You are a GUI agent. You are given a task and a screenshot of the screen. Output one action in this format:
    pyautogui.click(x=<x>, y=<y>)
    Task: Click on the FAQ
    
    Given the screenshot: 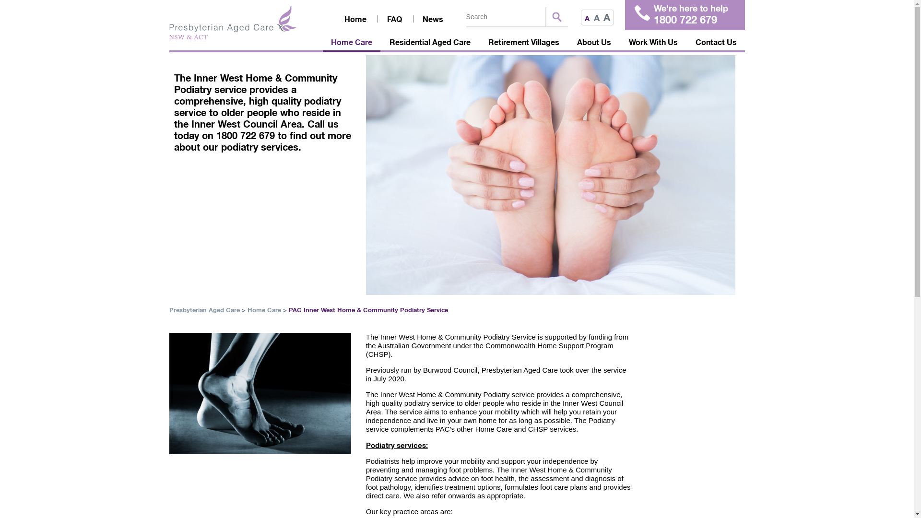 What is the action you would take?
    pyautogui.click(x=394, y=19)
    